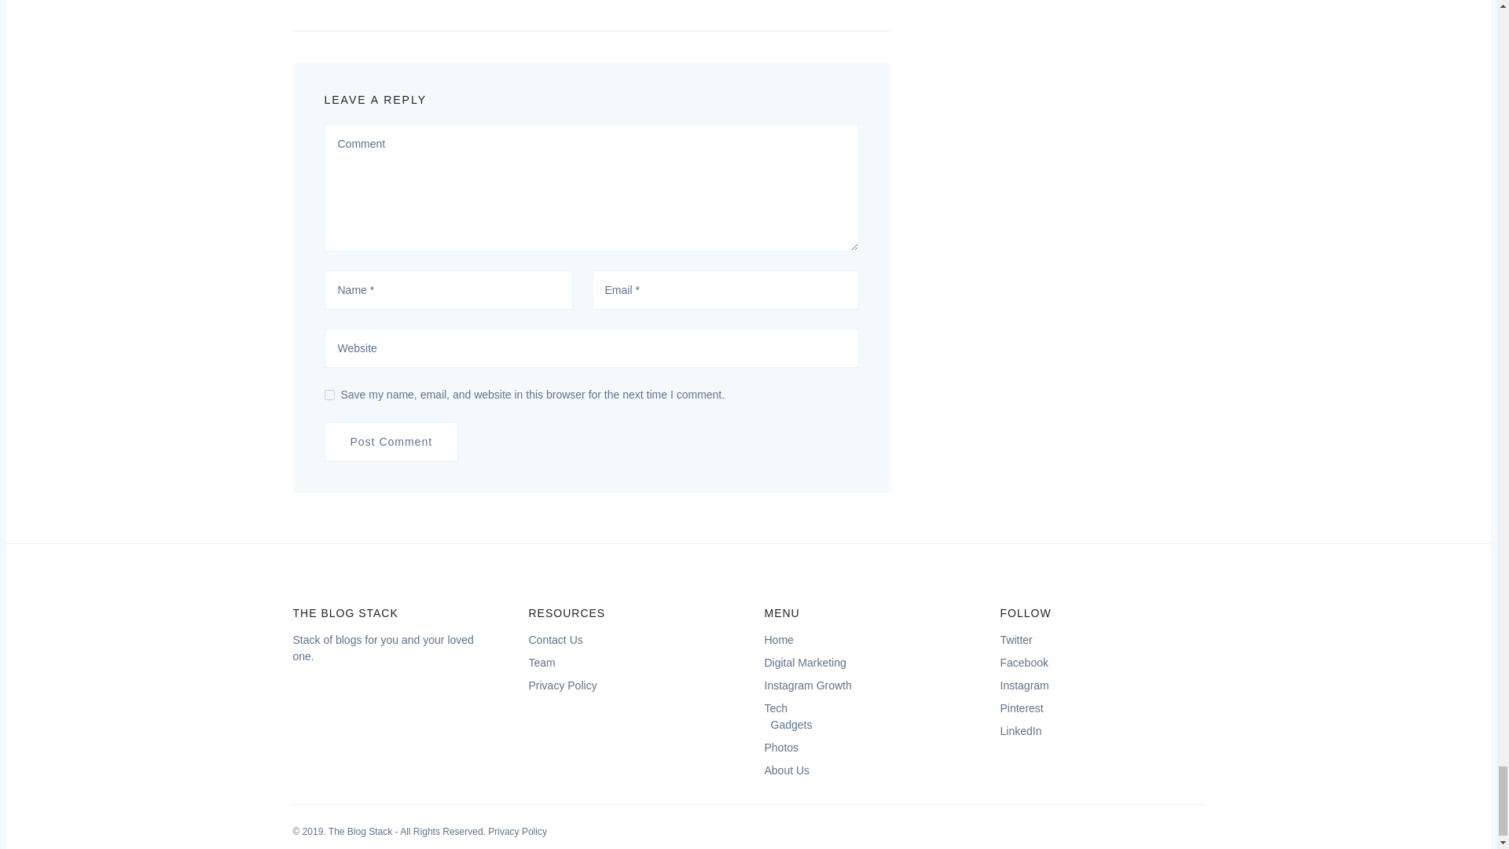 This screenshot has height=849, width=1509. I want to click on Post Comment, so click(391, 442).